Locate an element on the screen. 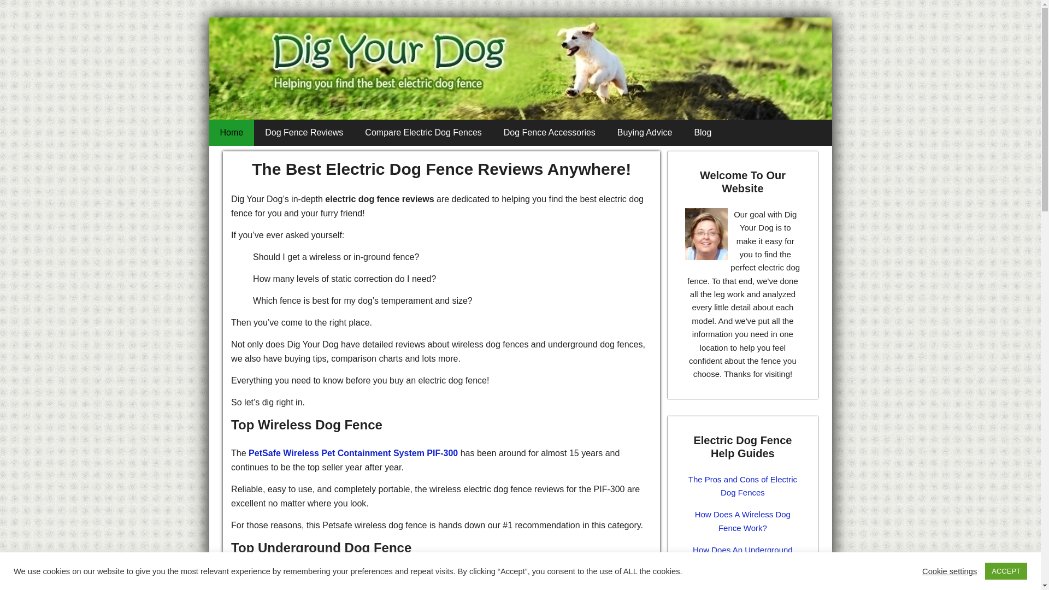 This screenshot has height=590, width=1049. The Pros and Cons of Electric Dog Fences is located at coordinates (742, 486).